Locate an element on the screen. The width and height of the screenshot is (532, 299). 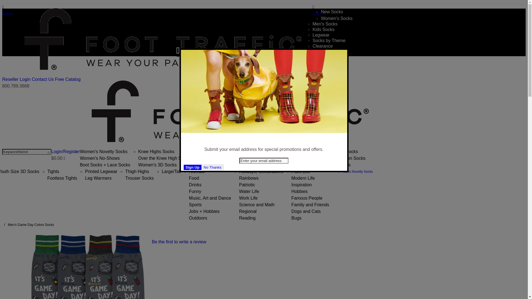
Sign Up is located at coordinates (192, 167).